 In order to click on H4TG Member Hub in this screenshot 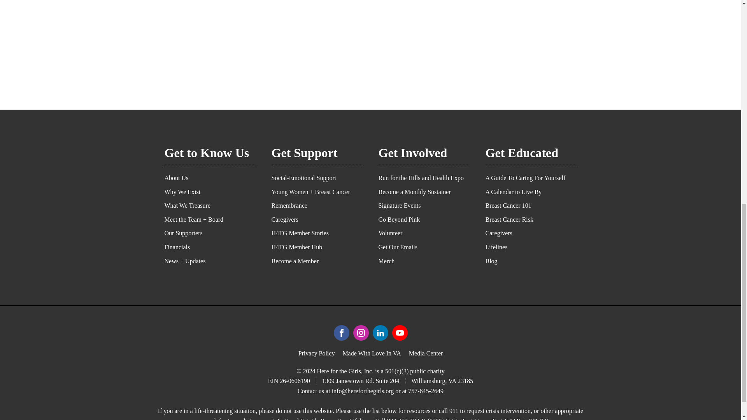, I will do `click(317, 247)`.